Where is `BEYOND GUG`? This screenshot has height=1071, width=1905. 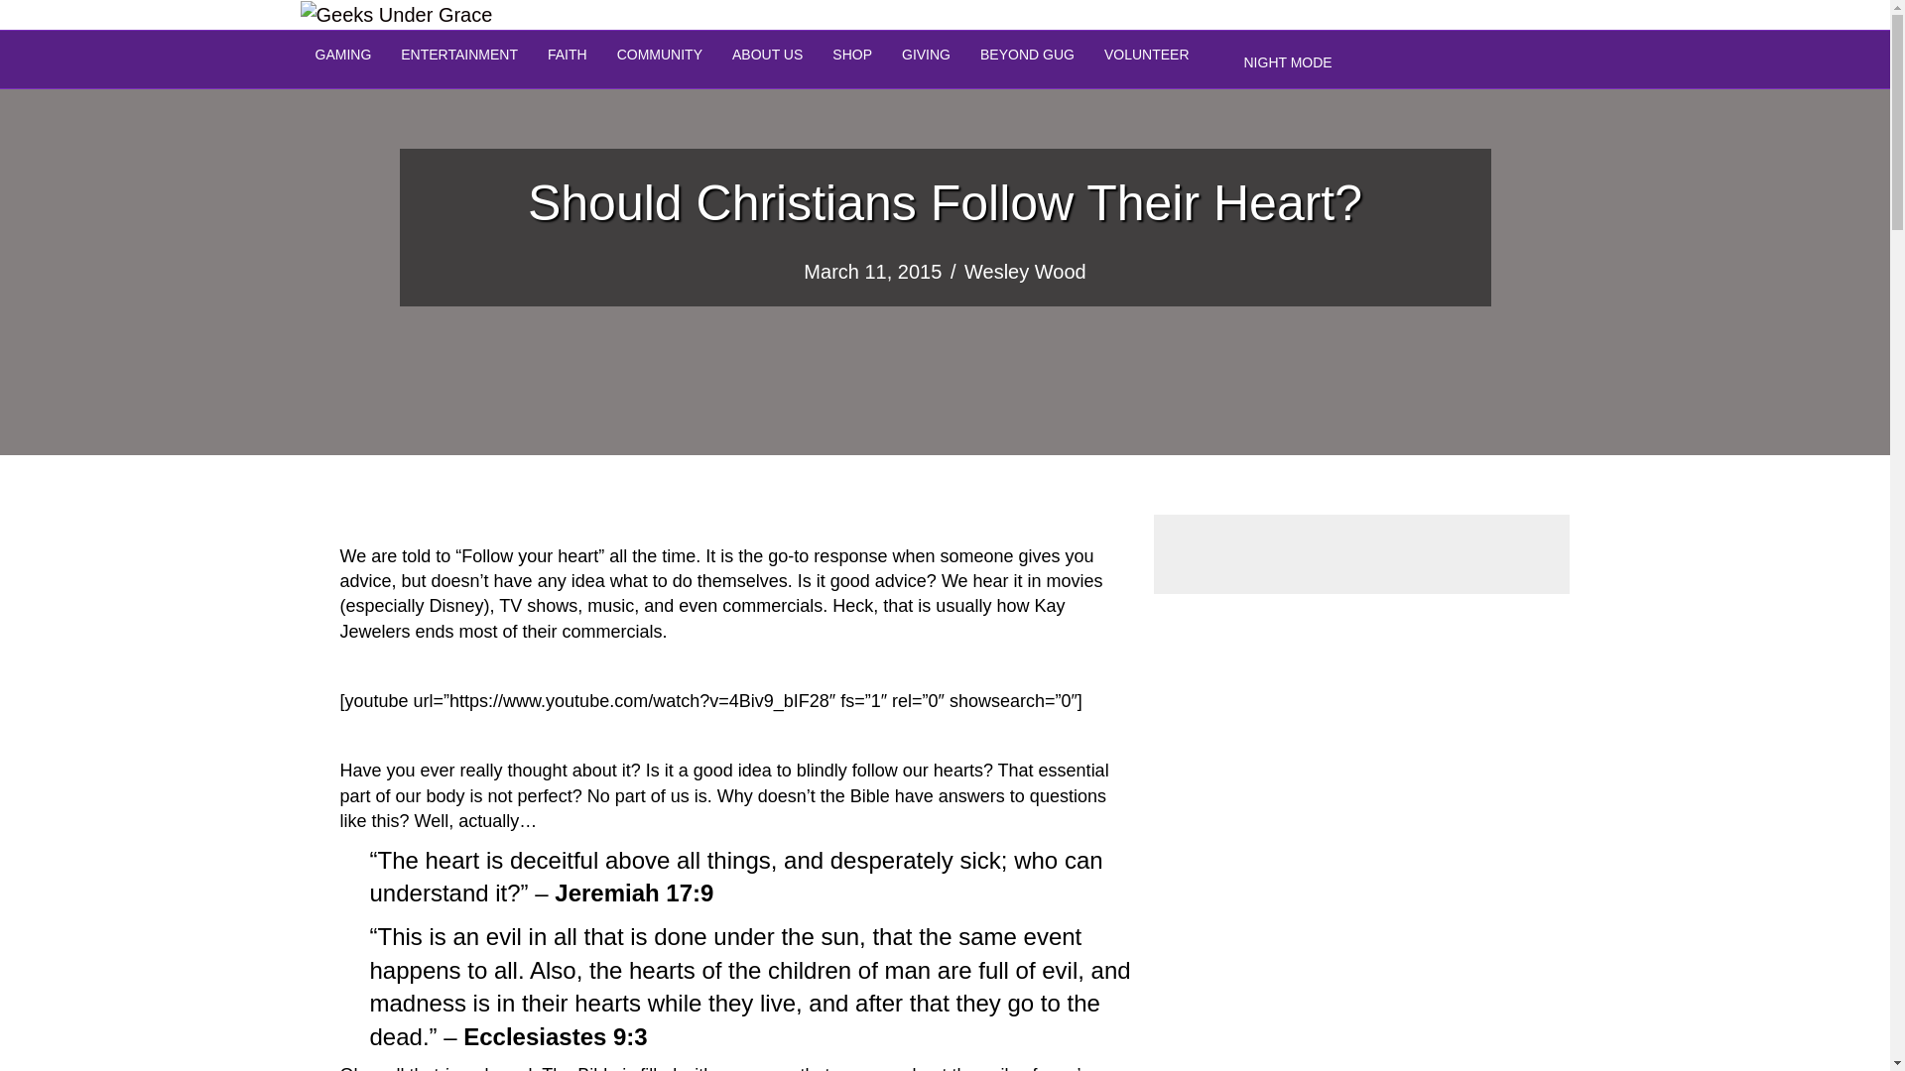
BEYOND GUG is located at coordinates (1028, 56).